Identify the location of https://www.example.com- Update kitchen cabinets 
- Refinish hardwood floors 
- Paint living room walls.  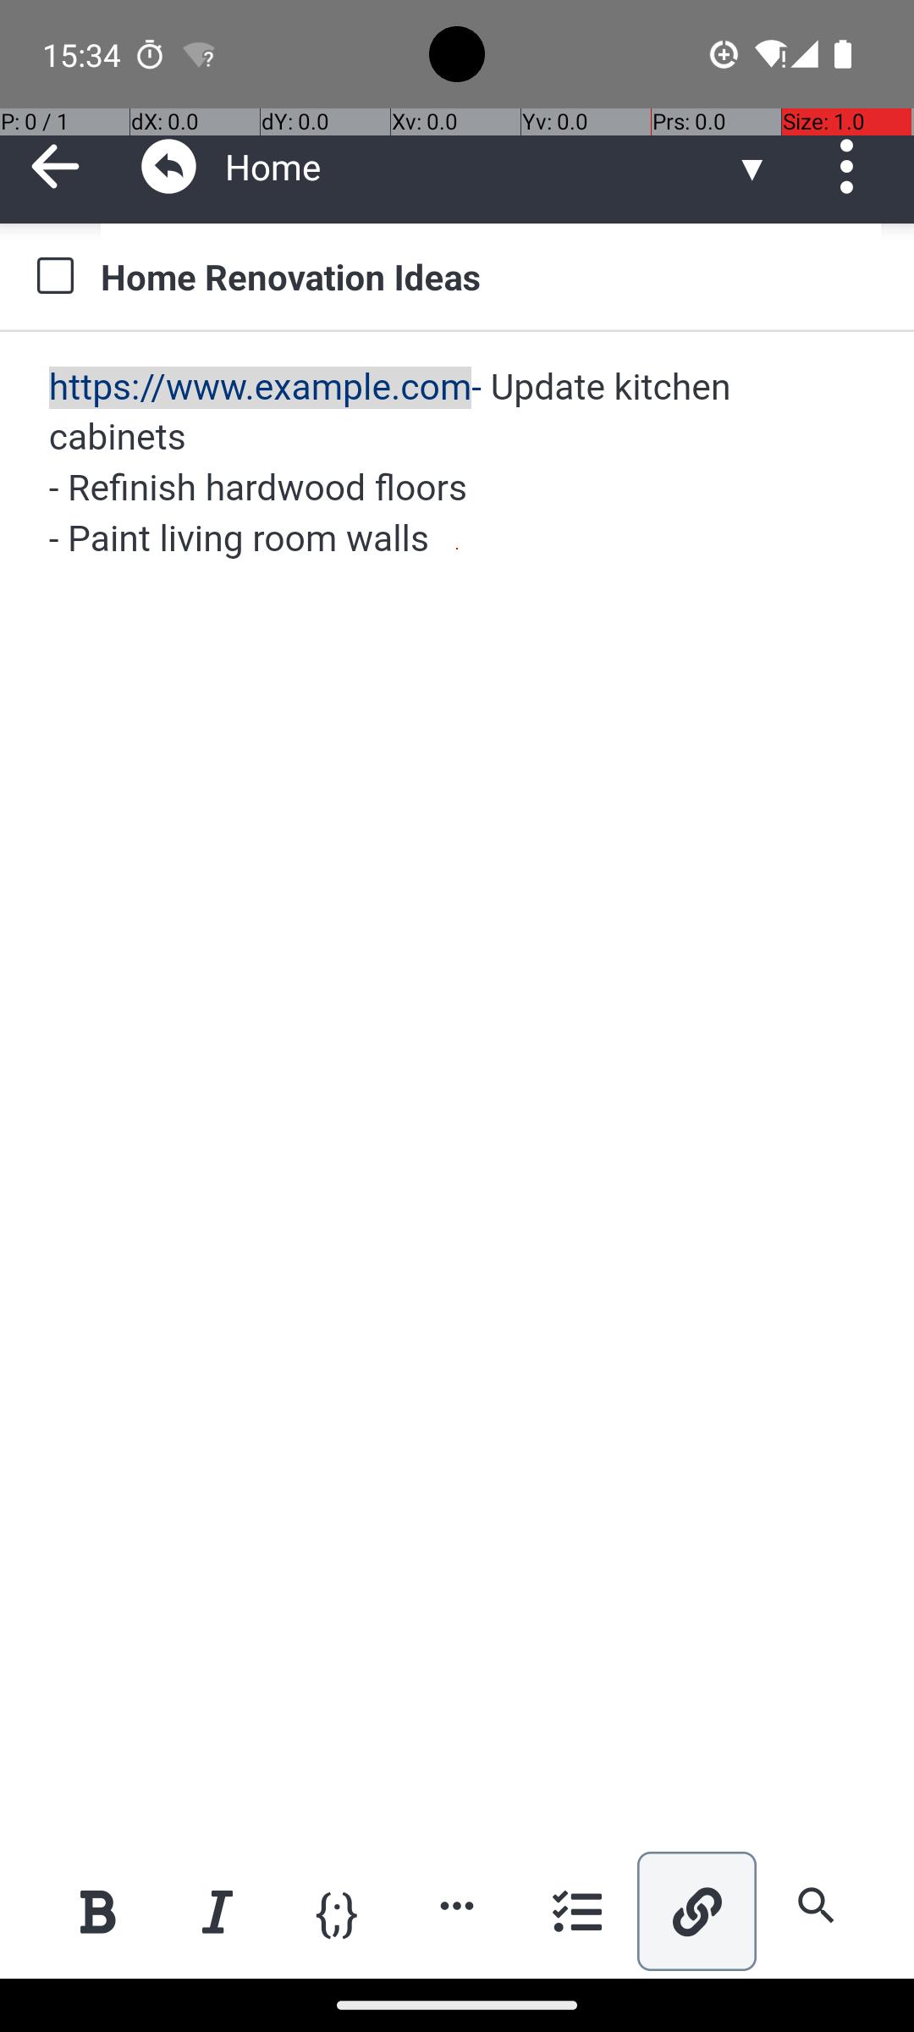
(459, 464).